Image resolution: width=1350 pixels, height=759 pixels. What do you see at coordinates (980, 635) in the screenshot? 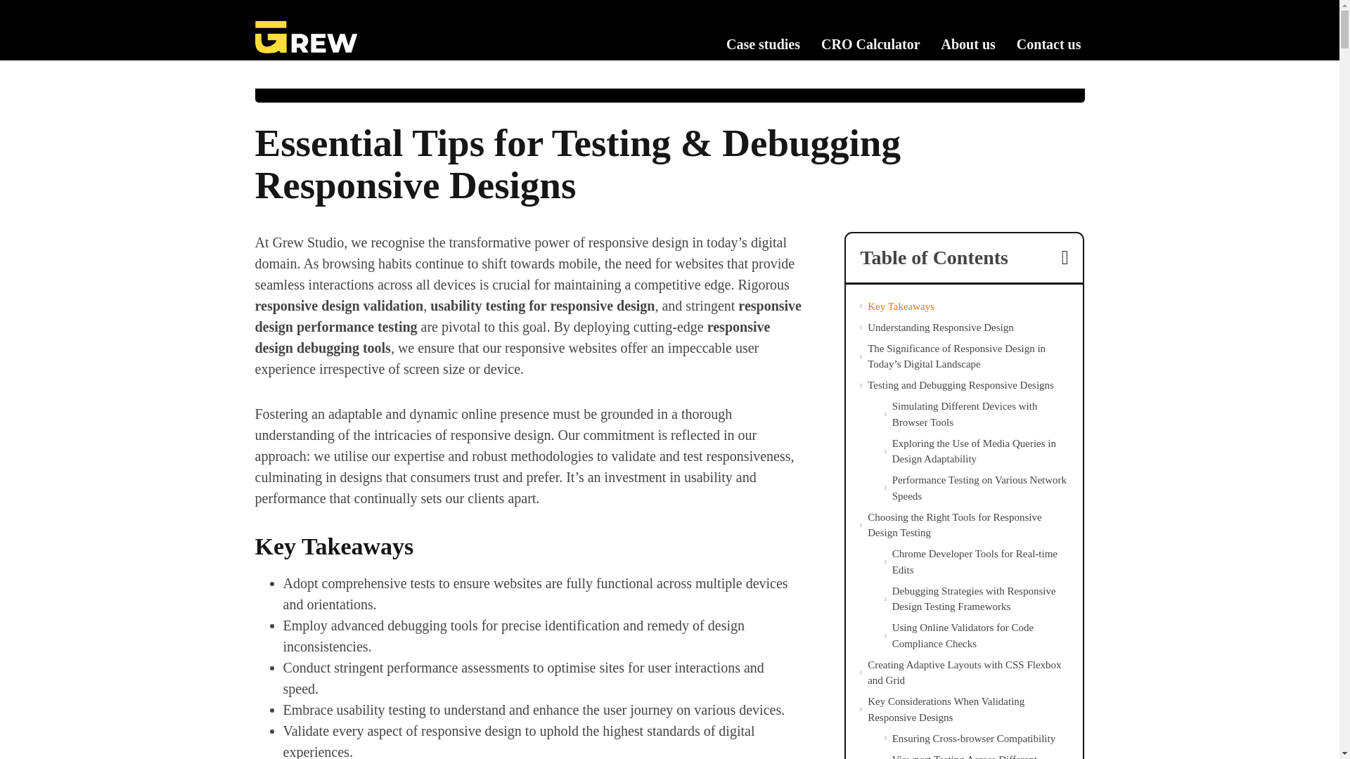
I see `Using Online Validators for Code Compliance Checks` at bounding box center [980, 635].